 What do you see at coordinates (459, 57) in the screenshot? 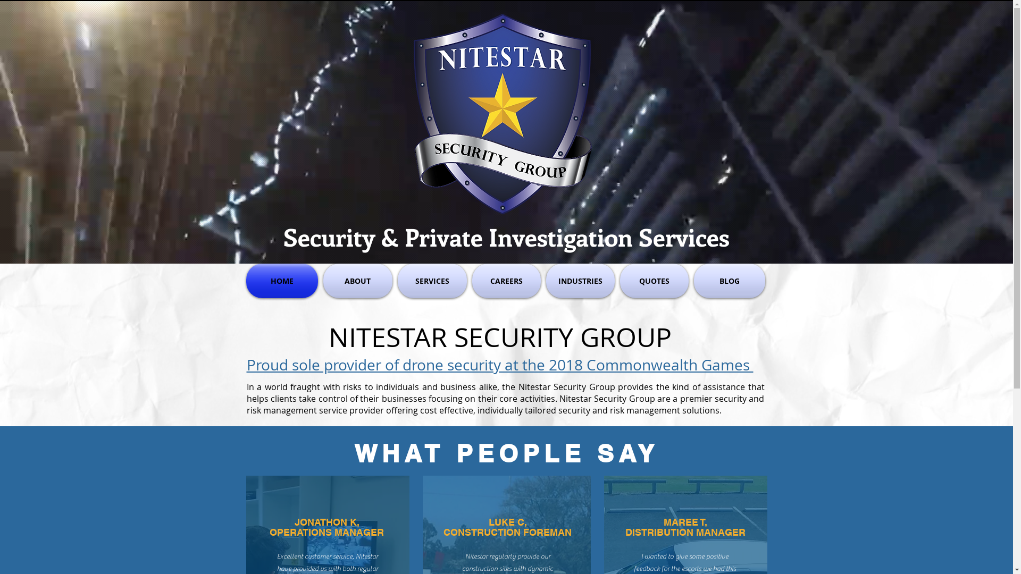
I see `HOME` at bounding box center [459, 57].